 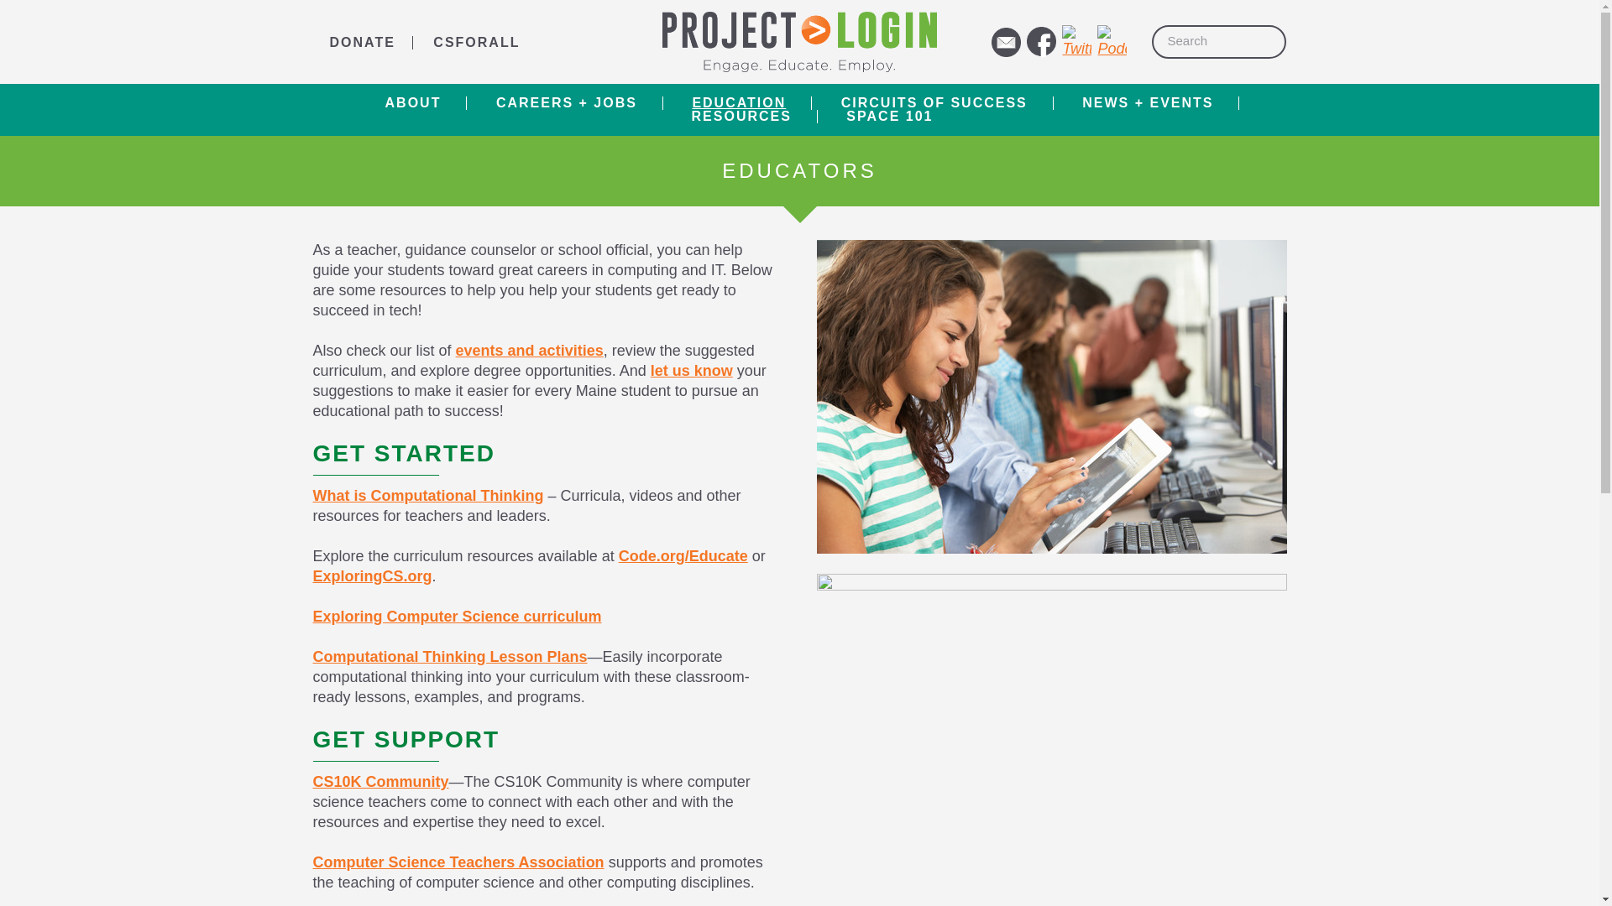 What do you see at coordinates (428, 495) in the screenshot?
I see `What is Computational Thinking` at bounding box center [428, 495].